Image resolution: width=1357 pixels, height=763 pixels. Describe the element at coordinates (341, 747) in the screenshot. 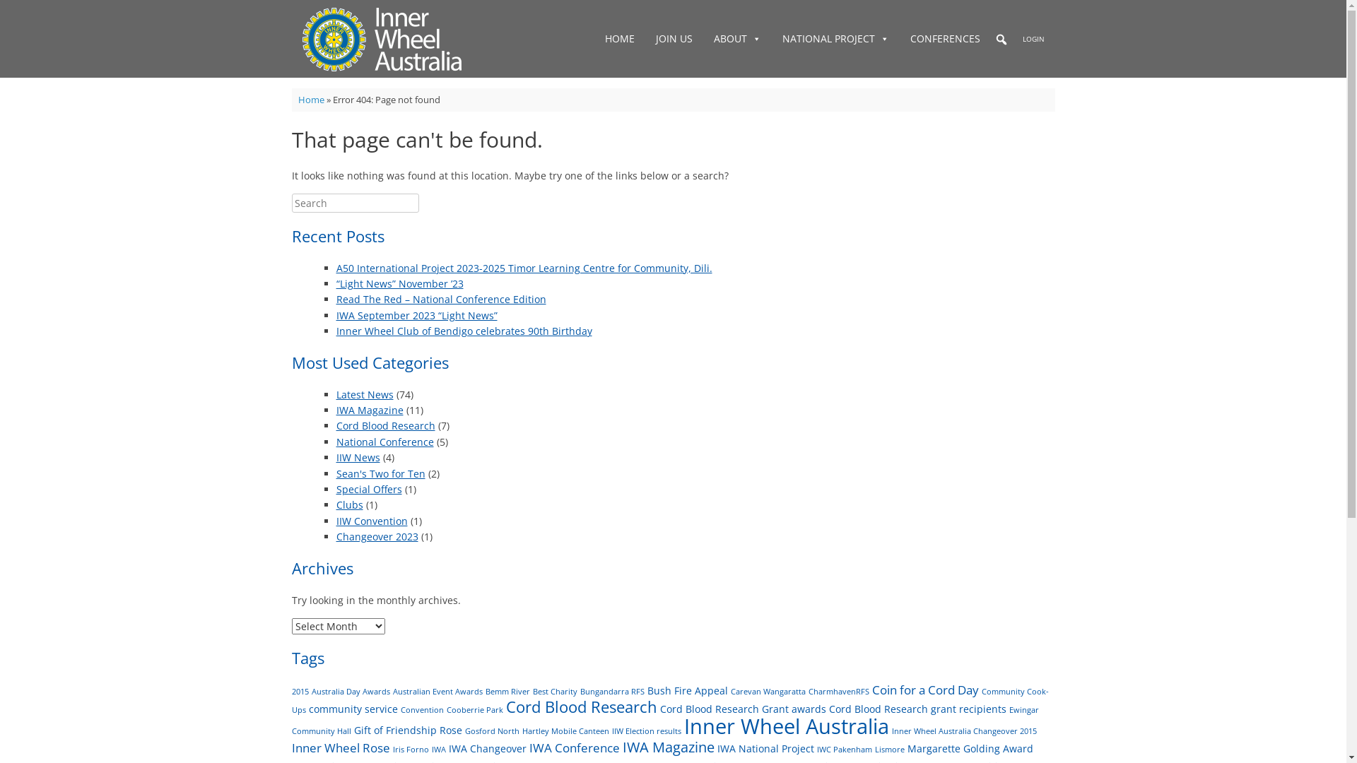

I see `Inner Wheel Rose` at that location.